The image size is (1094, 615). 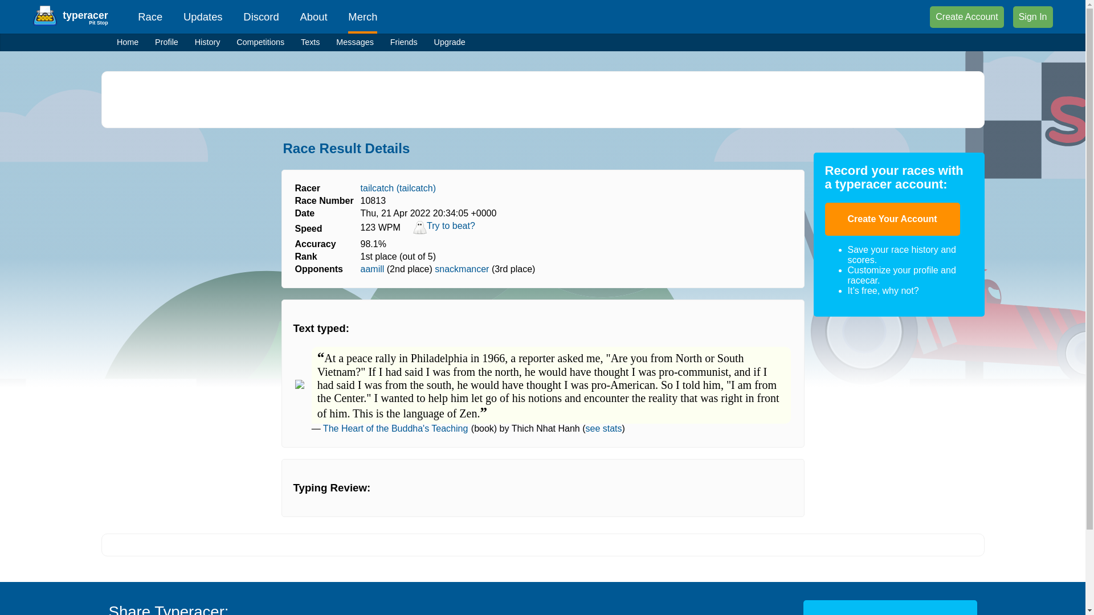 I want to click on Messages, so click(x=355, y=42).